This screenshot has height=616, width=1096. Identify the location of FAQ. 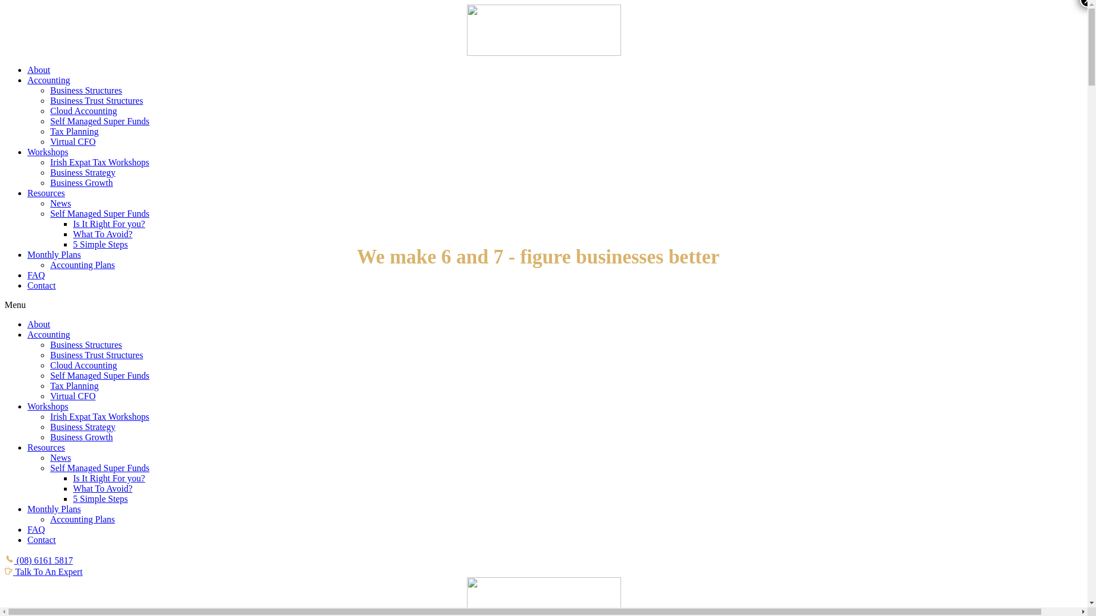
(37, 275).